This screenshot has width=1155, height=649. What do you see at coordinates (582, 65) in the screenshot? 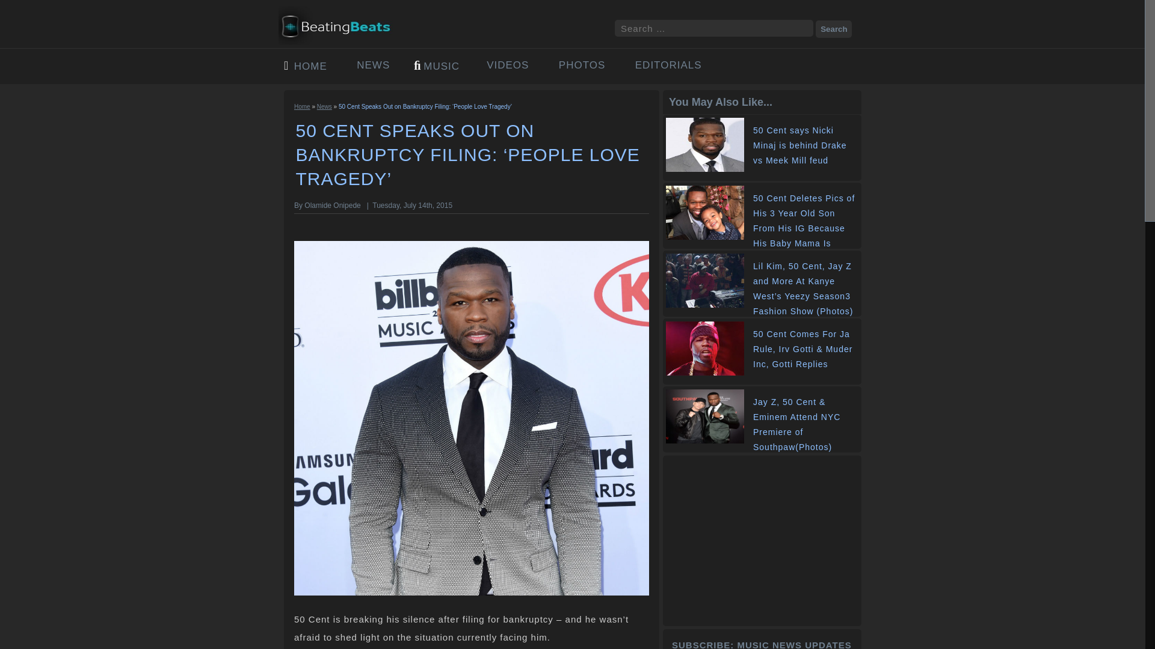
I see `PHOTOS` at bounding box center [582, 65].